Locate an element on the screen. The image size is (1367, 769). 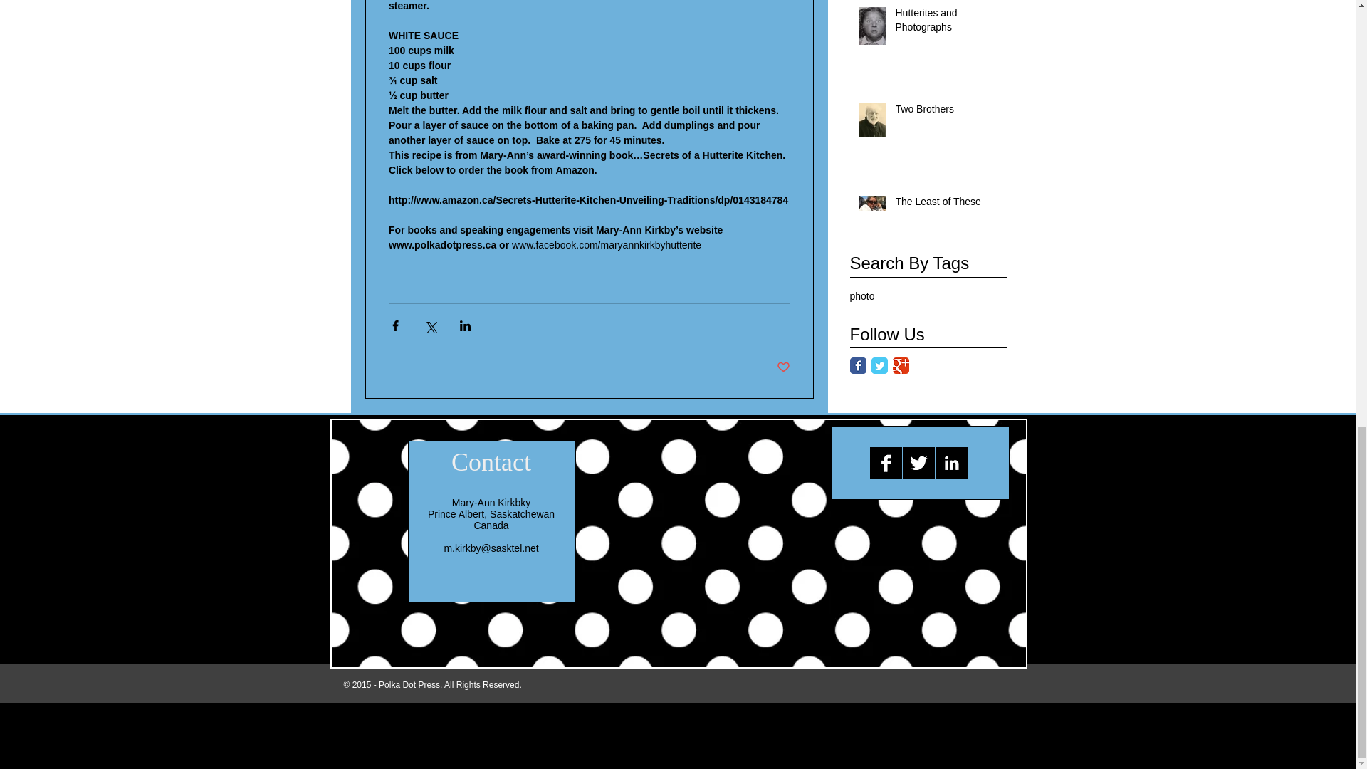
Post not marked as liked is located at coordinates (783, 367).